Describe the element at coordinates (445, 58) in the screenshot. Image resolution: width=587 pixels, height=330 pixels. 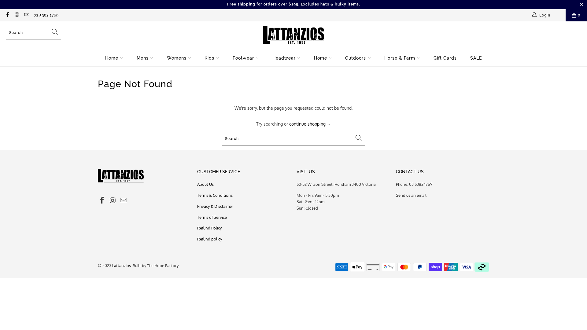
I see `Gift Cards` at that location.